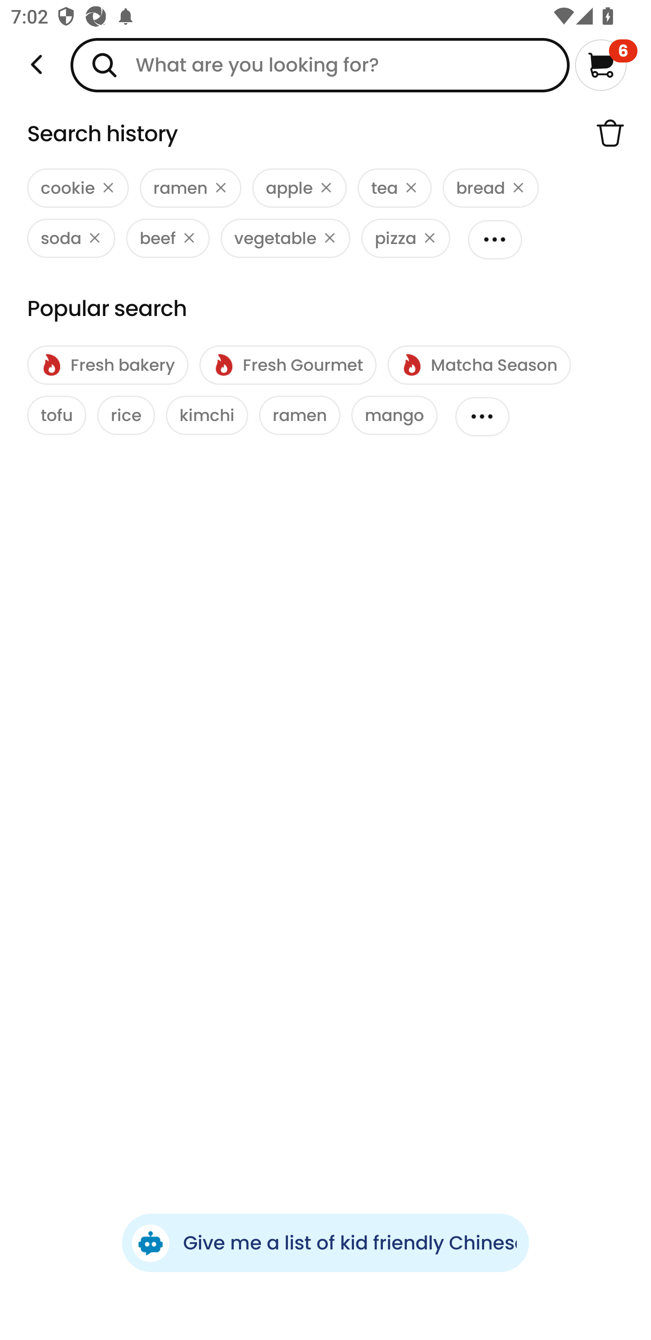  What do you see at coordinates (168, 238) in the screenshot?
I see `beef` at bounding box center [168, 238].